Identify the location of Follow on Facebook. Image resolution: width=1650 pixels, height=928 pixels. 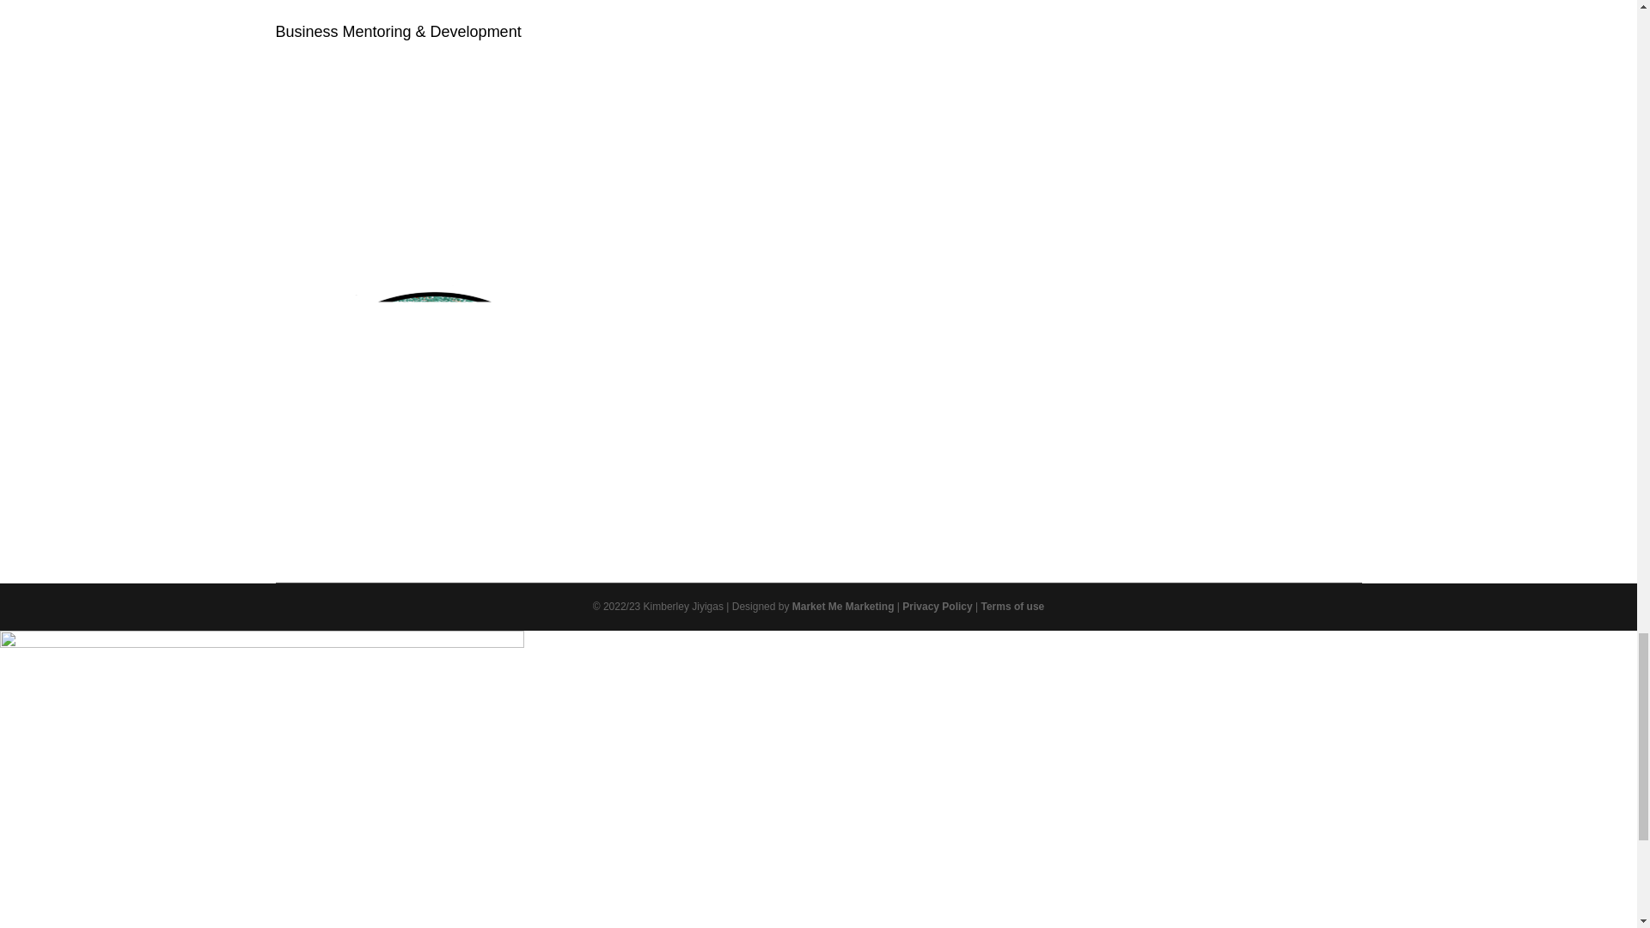
(787, 485).